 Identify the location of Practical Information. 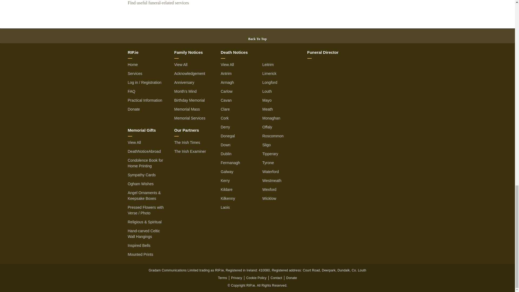
(145, 100).